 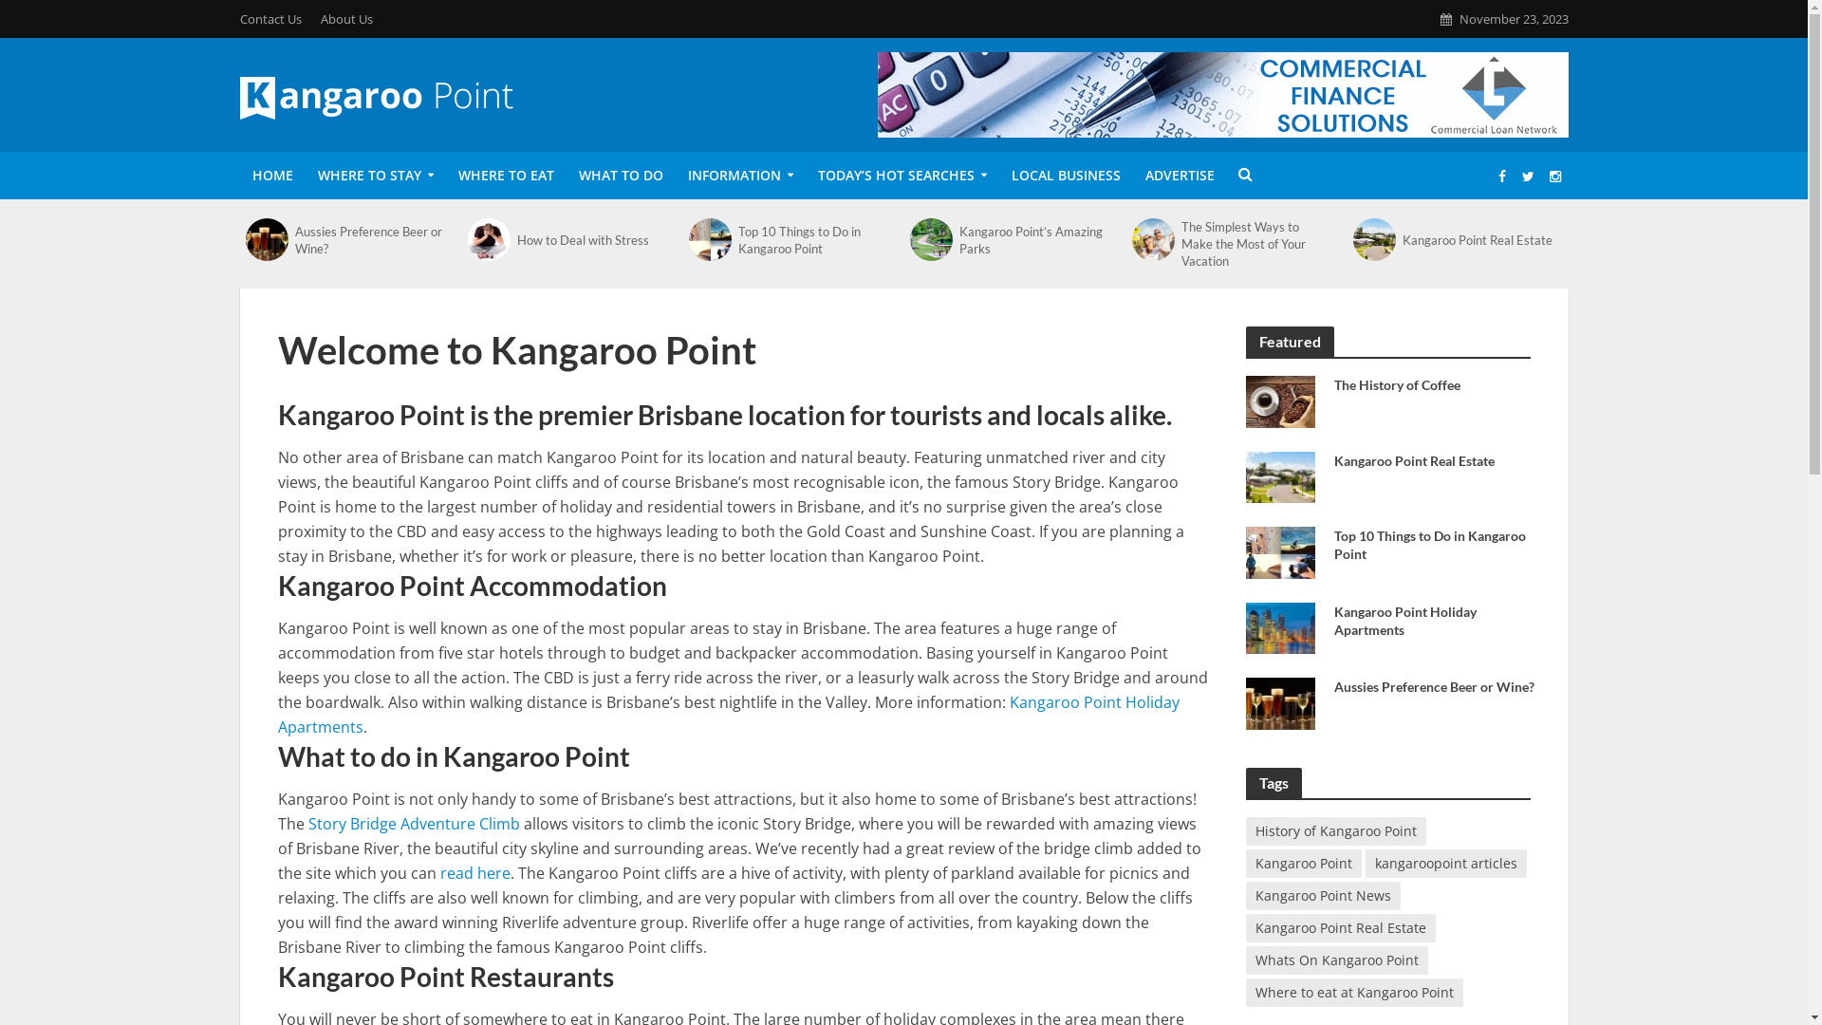 I want to click on The Simplest Ways to Make the Most of Your Vacation, so click(x=1256, y=244).